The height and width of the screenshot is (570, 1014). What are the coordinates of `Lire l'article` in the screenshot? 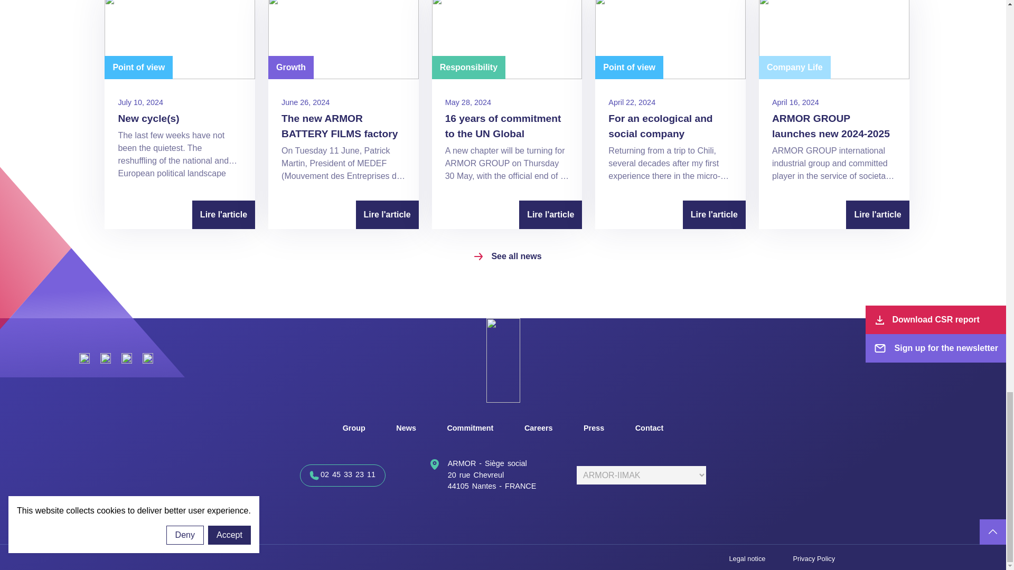 It's located at (714, 215).